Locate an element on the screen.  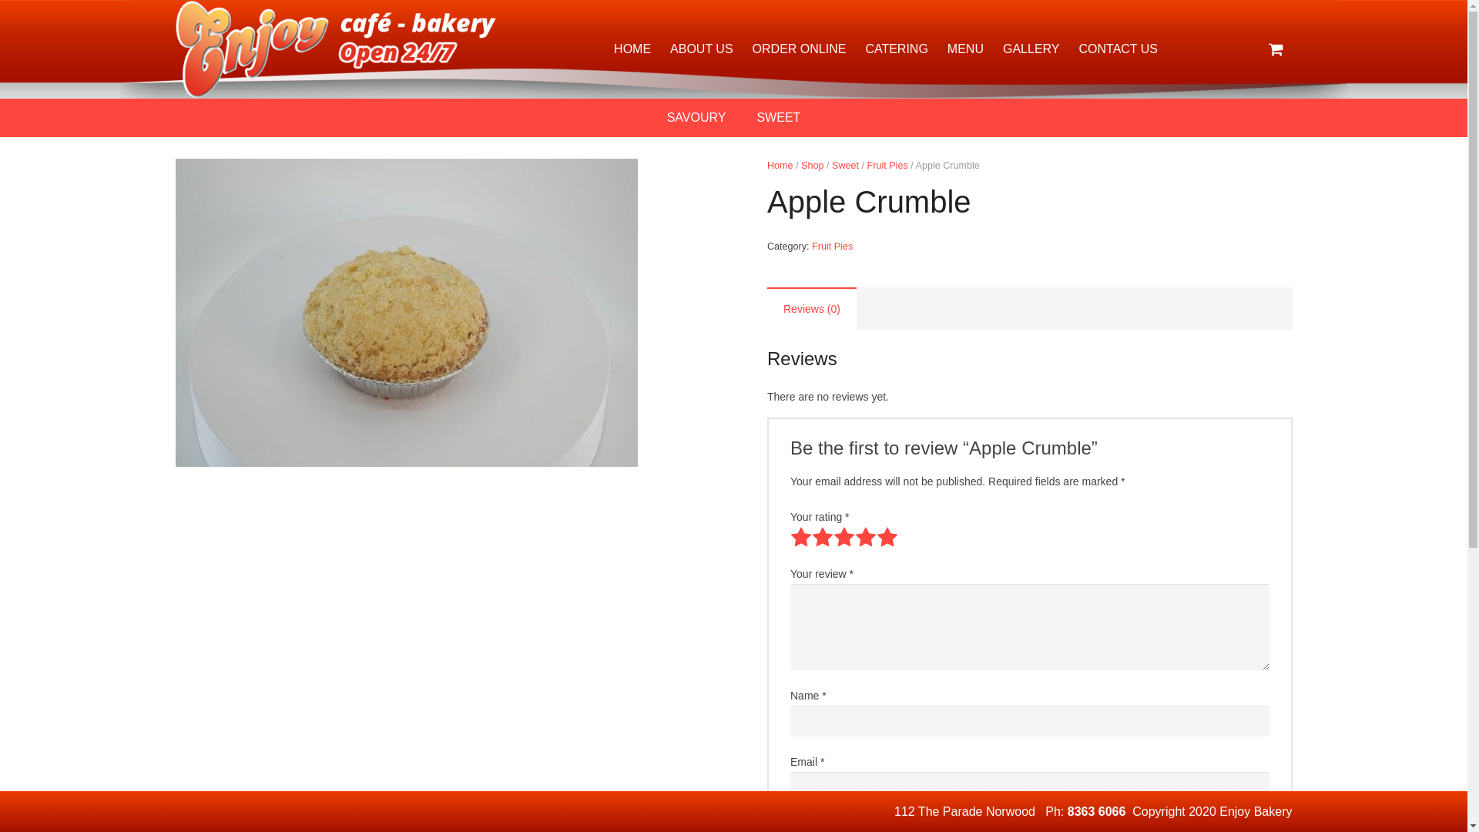
Home is located at coordinates (780, 166).